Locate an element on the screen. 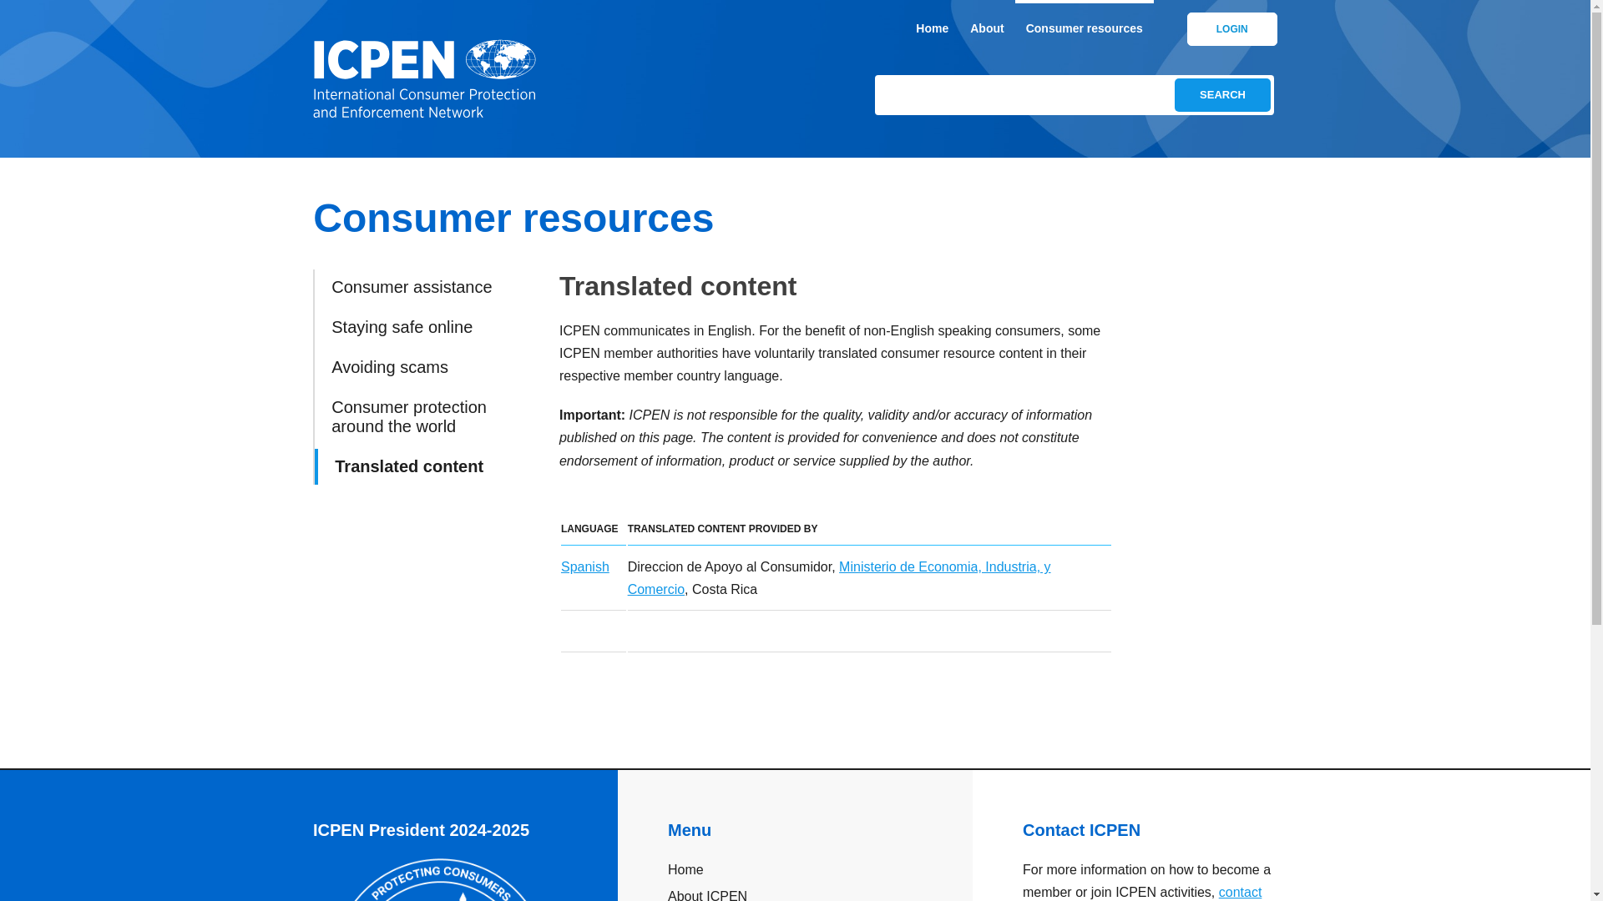 This screenshot has height=901, width=1603. Consumer protection around the world is located at coordinates (426, 417).